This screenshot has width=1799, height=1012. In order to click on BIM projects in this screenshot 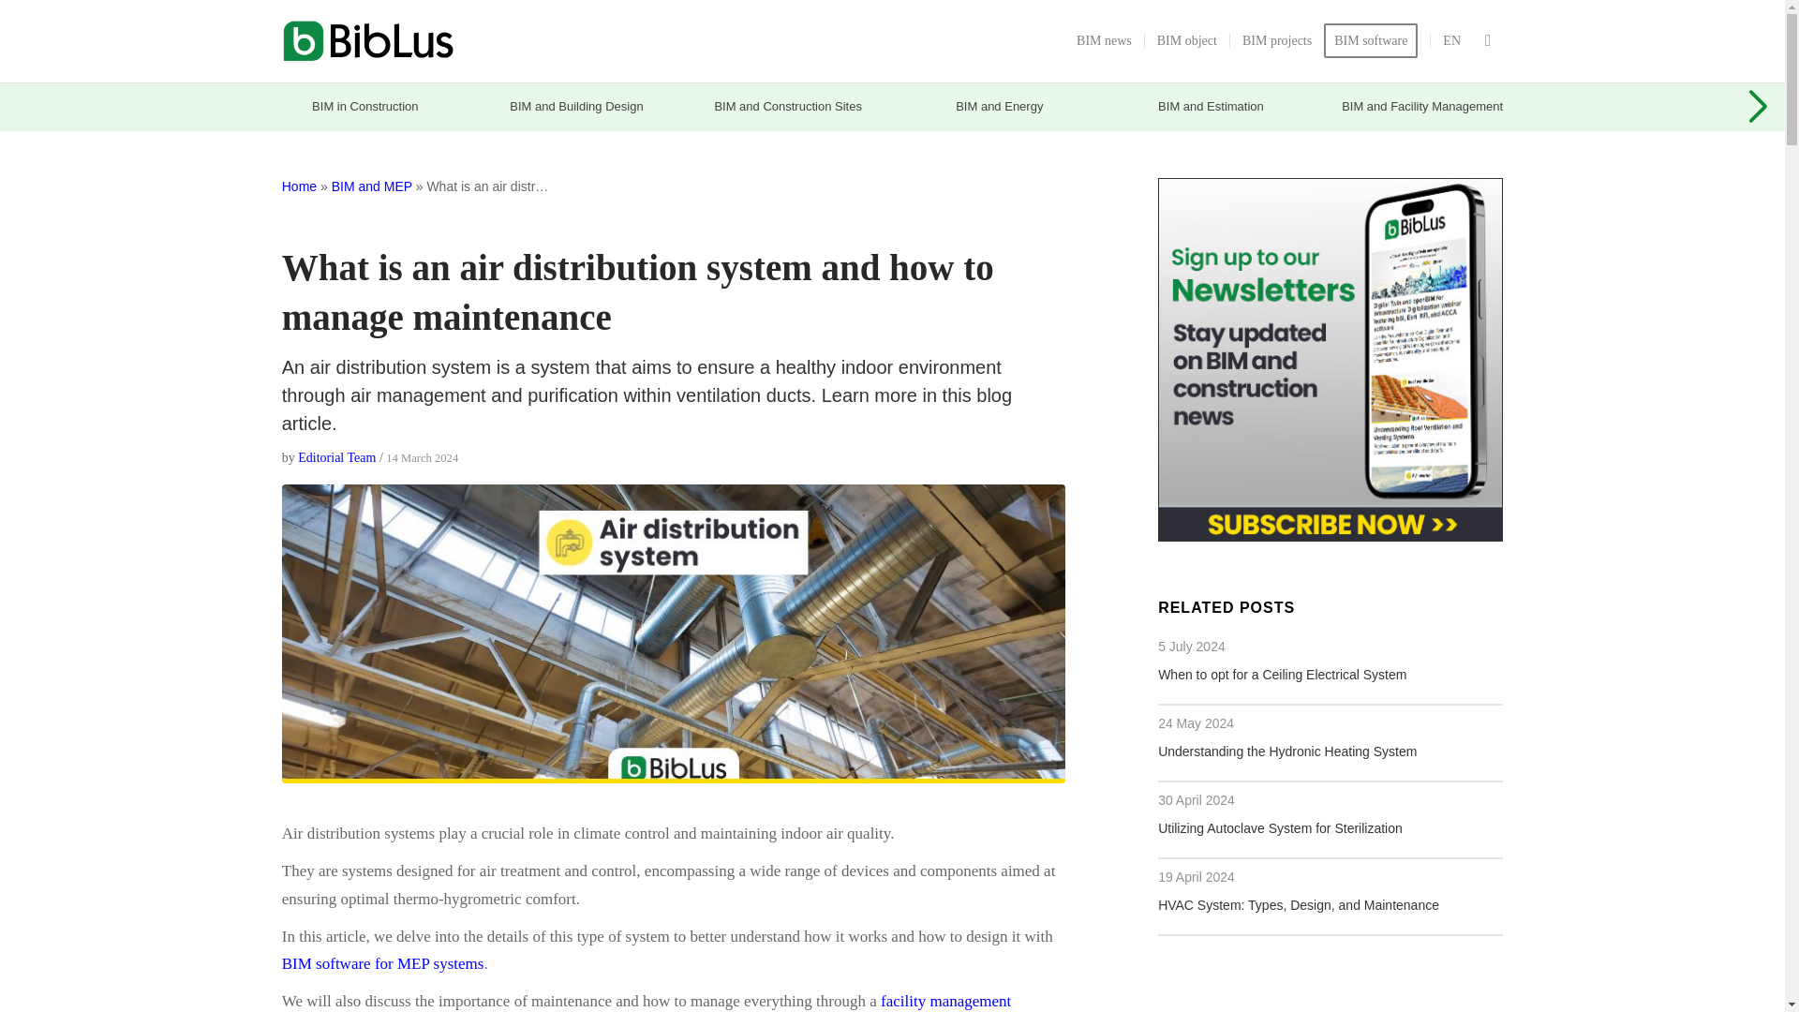, I will do `click(1276, 41)`.